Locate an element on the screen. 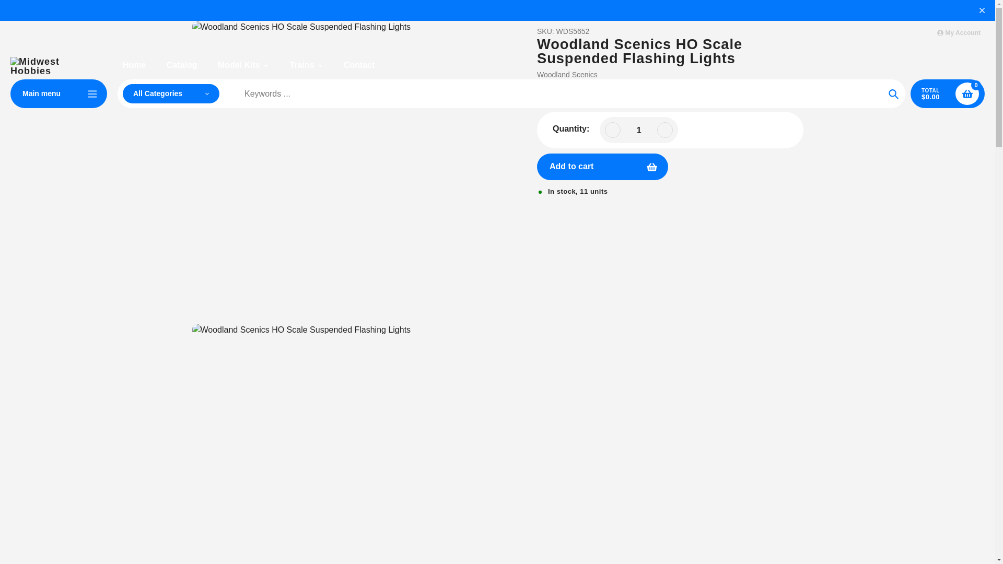 Image resolution: width=1003 pixels, height=564 pixels. All Categories is located at coordinates (171, 93).